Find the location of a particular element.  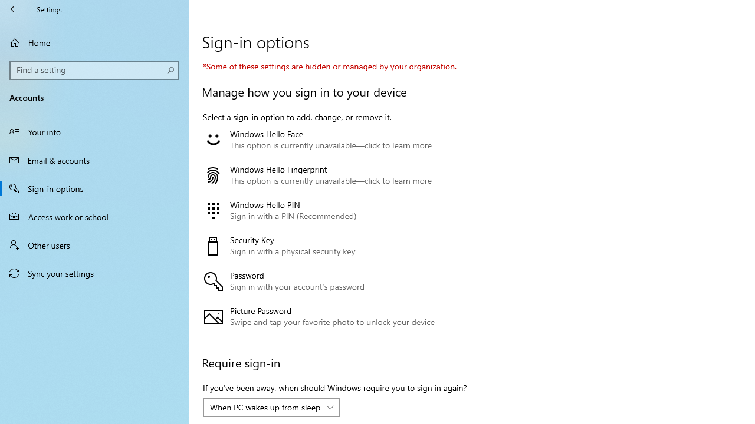

Email & accounts is located at coordinates (94, 160).